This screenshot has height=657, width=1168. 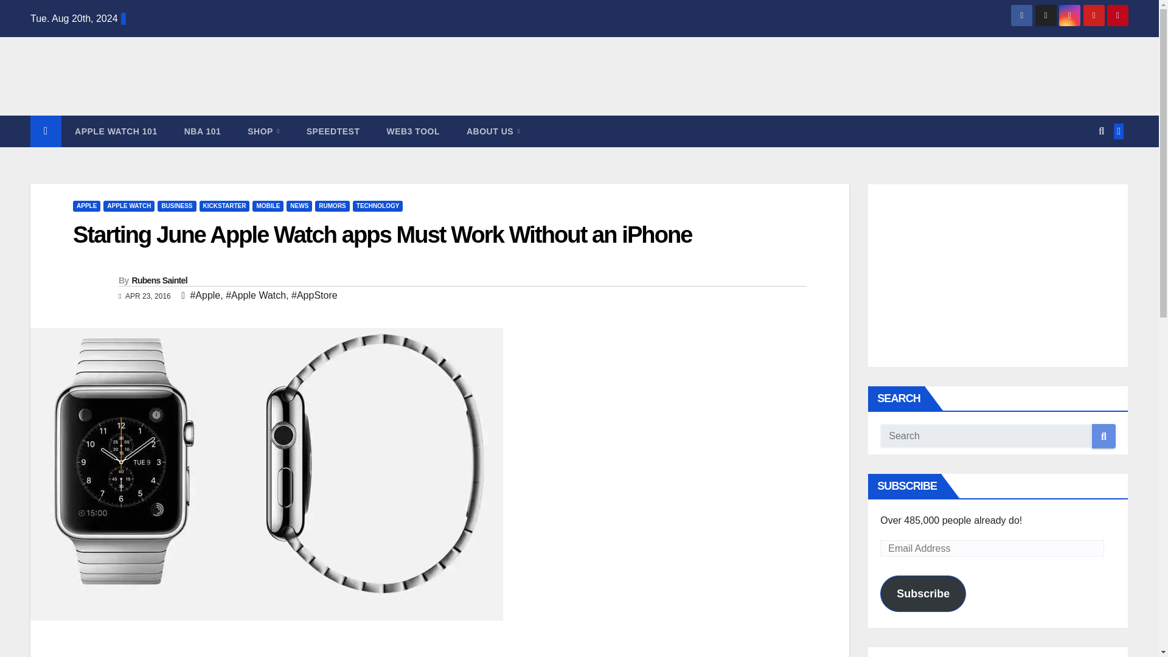 I want to click on SPEEDTEST, so click(x=333, y=131).